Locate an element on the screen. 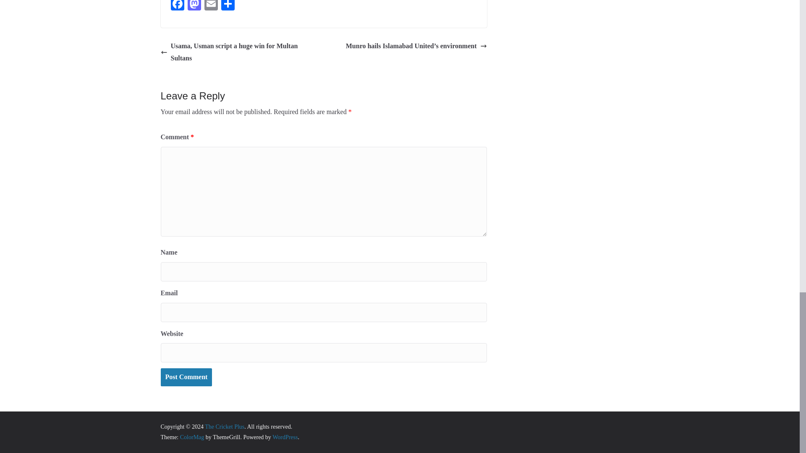 This screenshot has width=806, height=453. Email is located at coordinates (211, 6).